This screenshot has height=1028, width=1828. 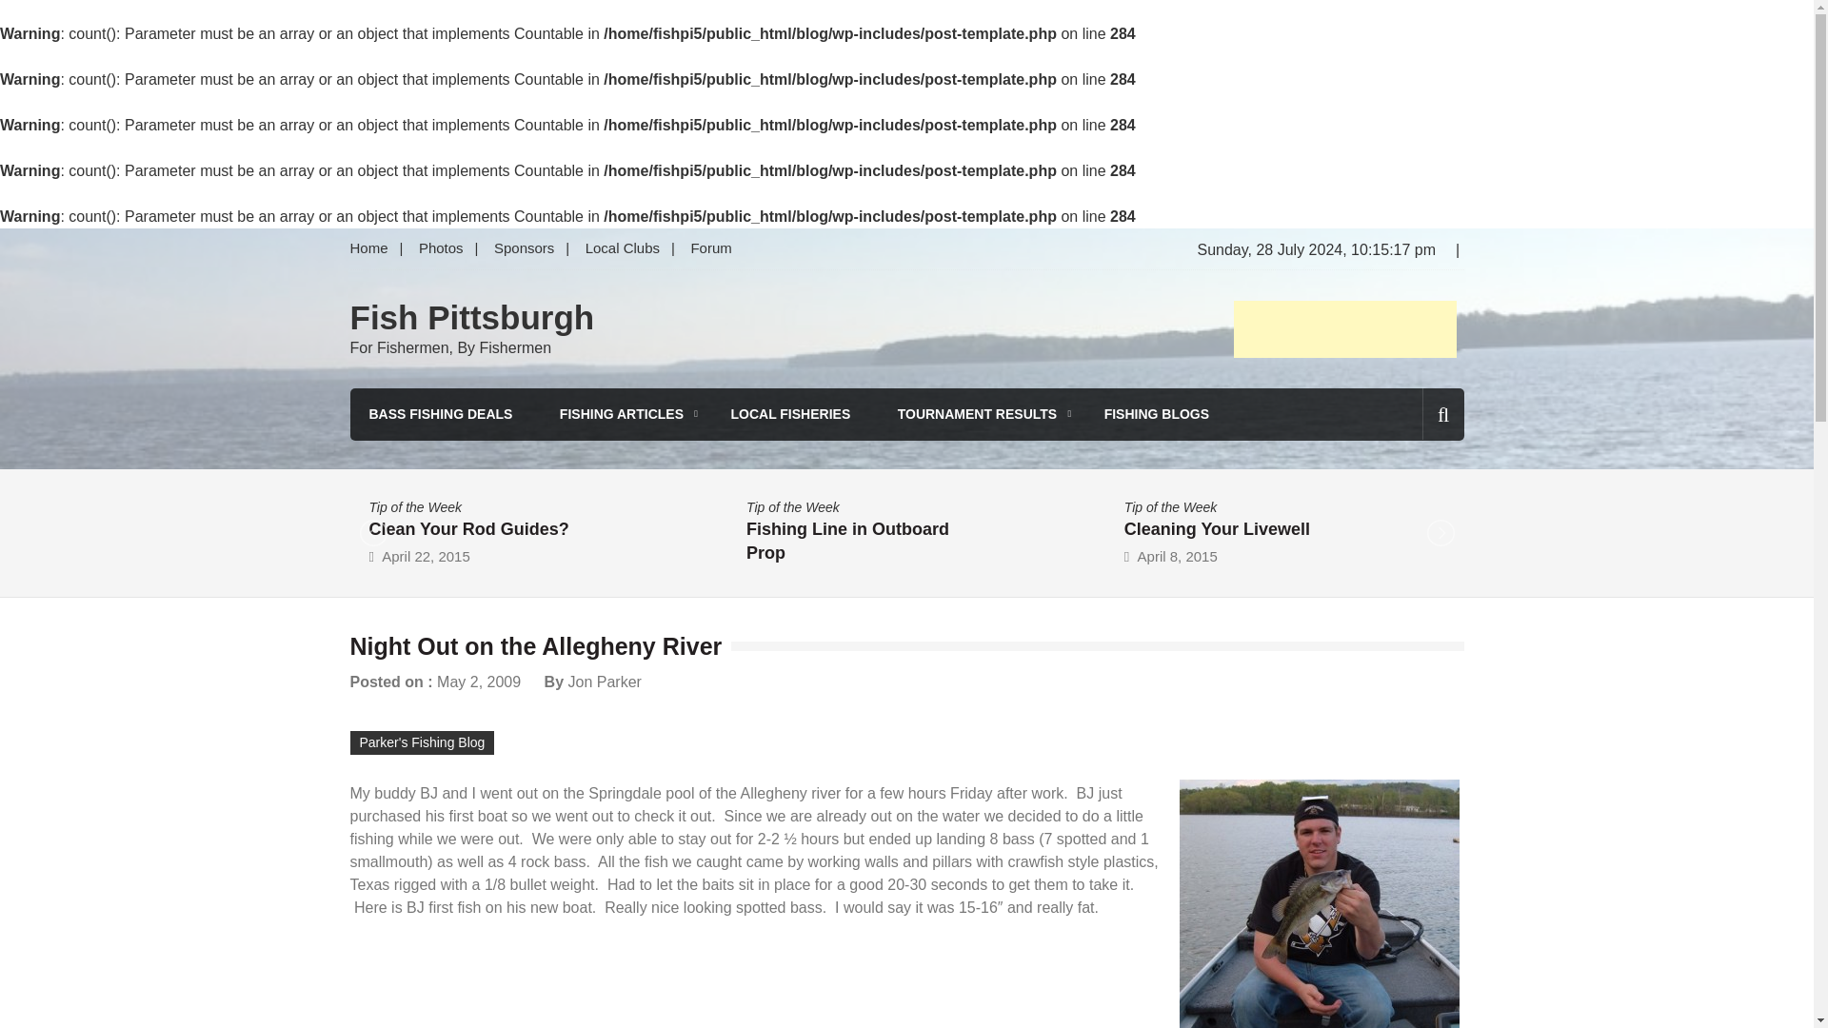 I want to click on FISHING ARTICLES, so click(x=621, y=415).